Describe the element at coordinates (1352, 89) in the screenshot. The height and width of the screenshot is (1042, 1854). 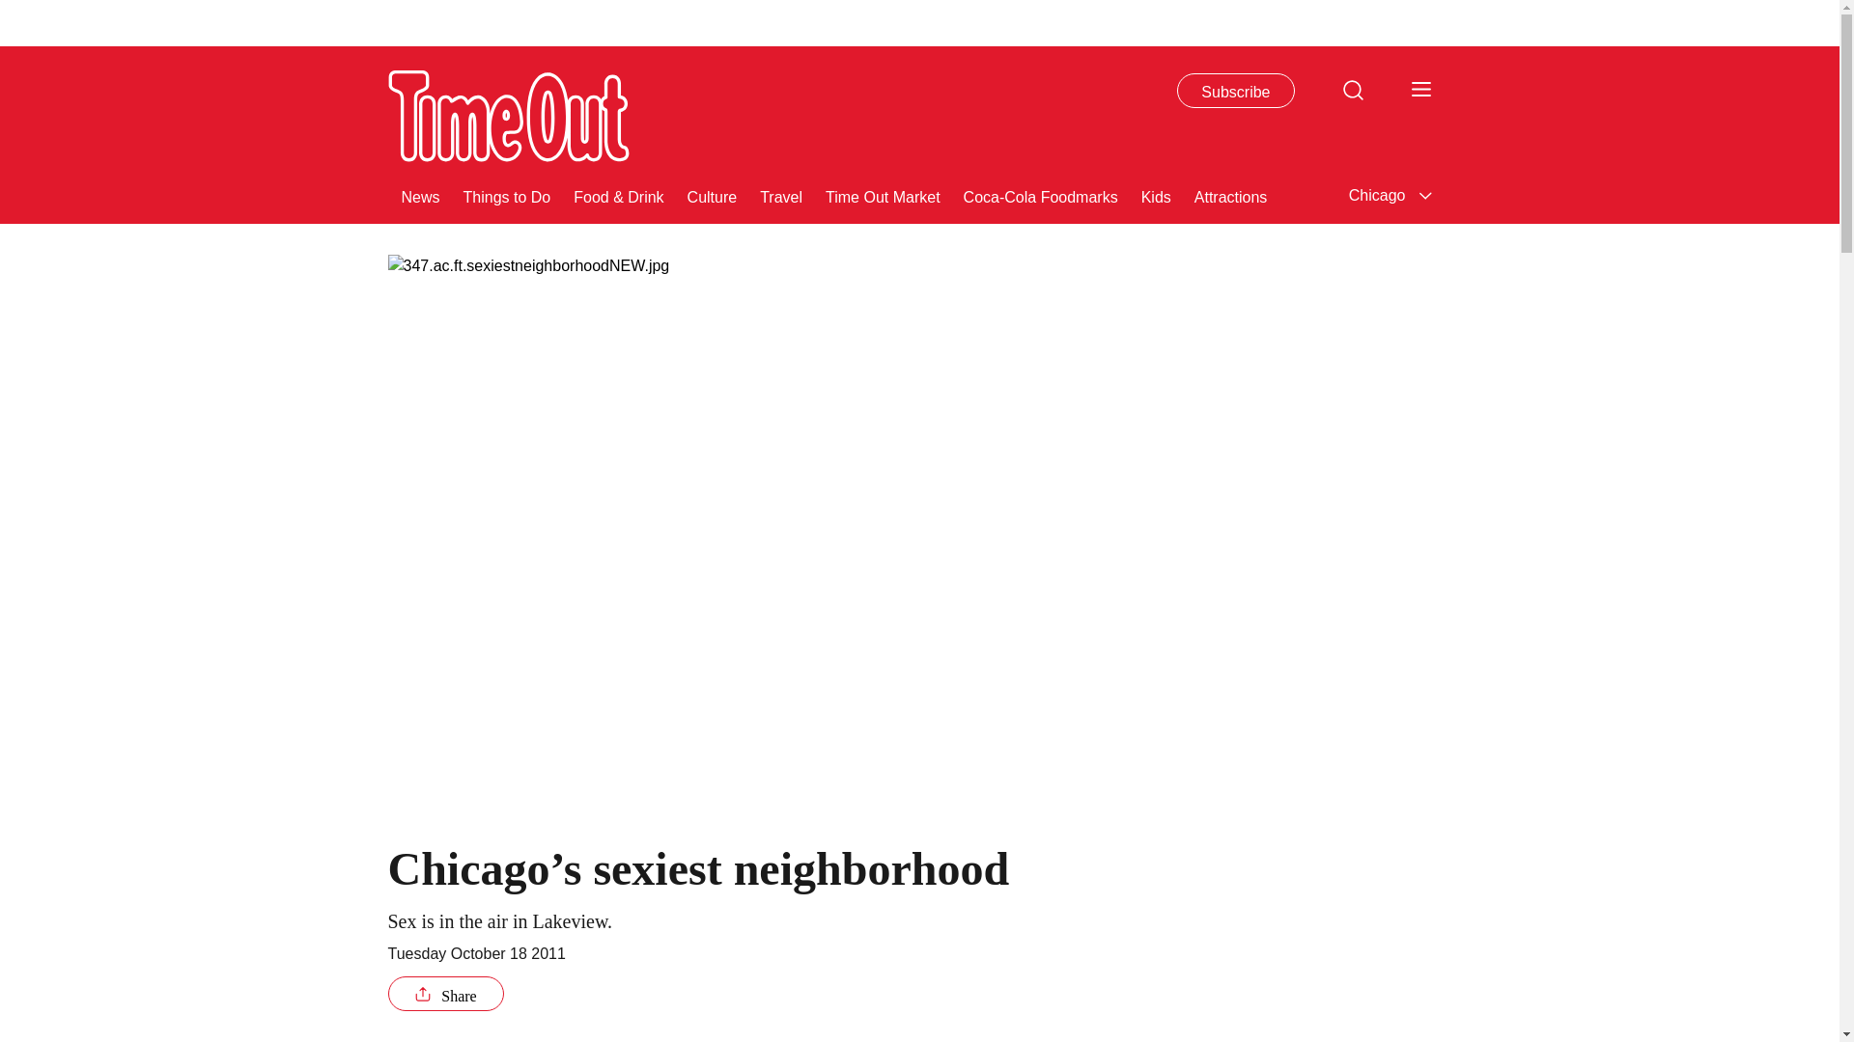
I see `Search` at that location.